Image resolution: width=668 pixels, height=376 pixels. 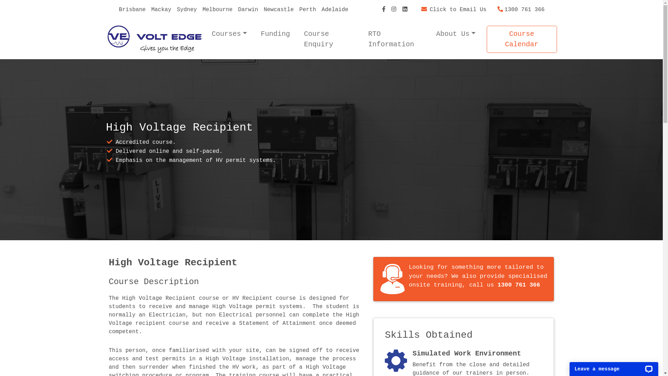 I want to click on 1300 761 366, so click(x=521, y=10).